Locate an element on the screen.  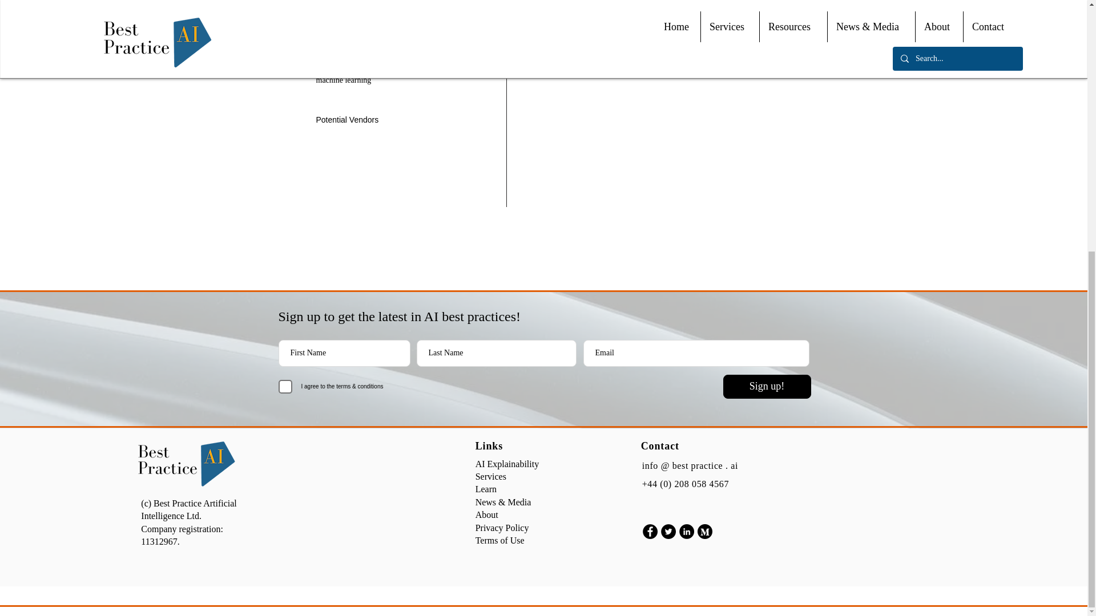
About is located at coordinates (487, 514).